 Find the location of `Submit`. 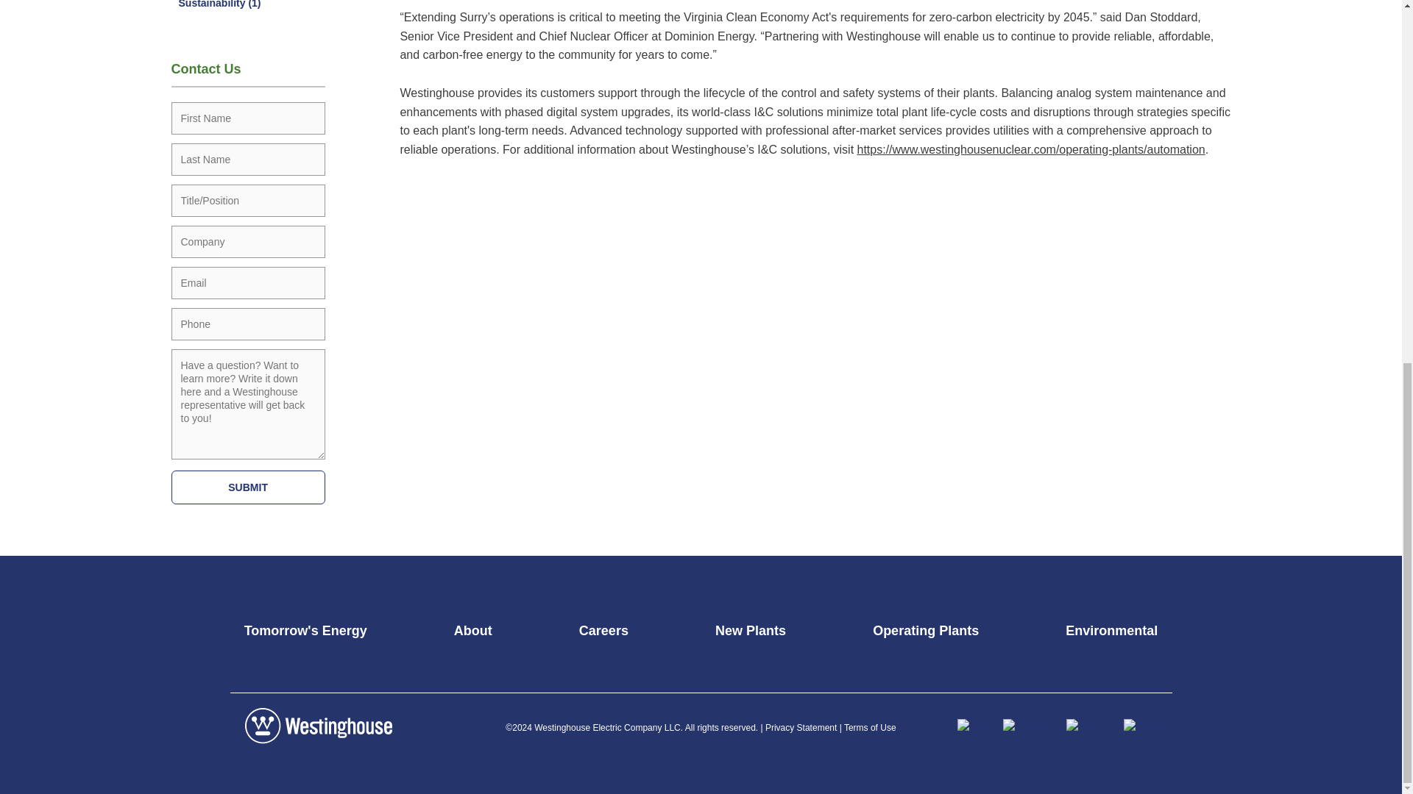

Submit is located at coordinates (247, 487).